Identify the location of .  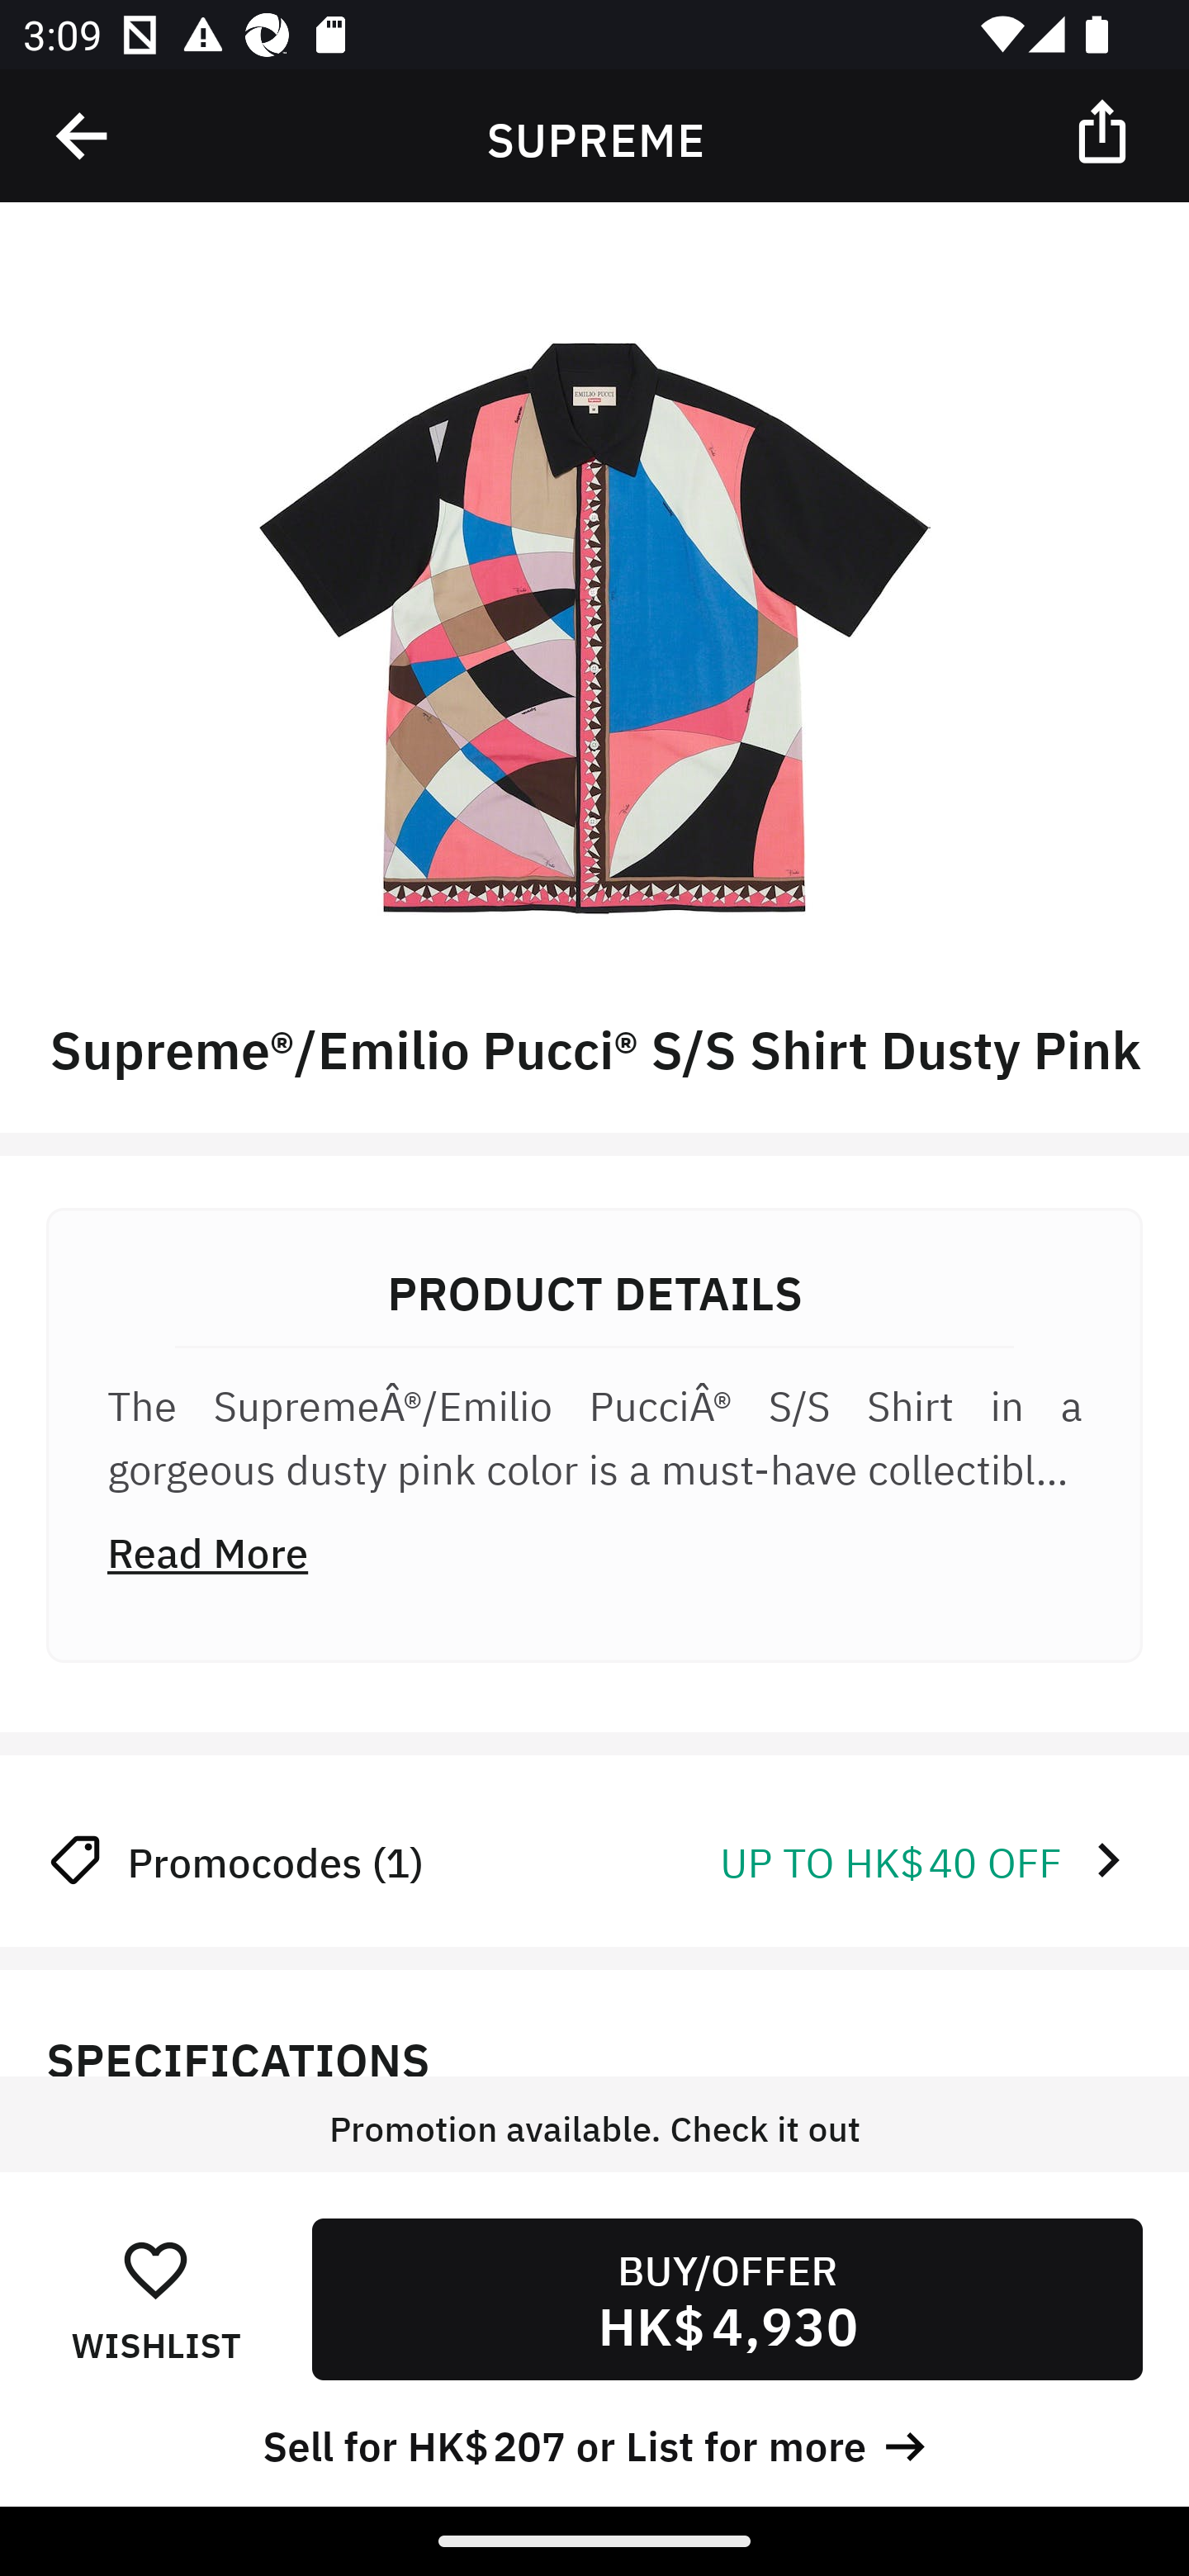
(83, 136).